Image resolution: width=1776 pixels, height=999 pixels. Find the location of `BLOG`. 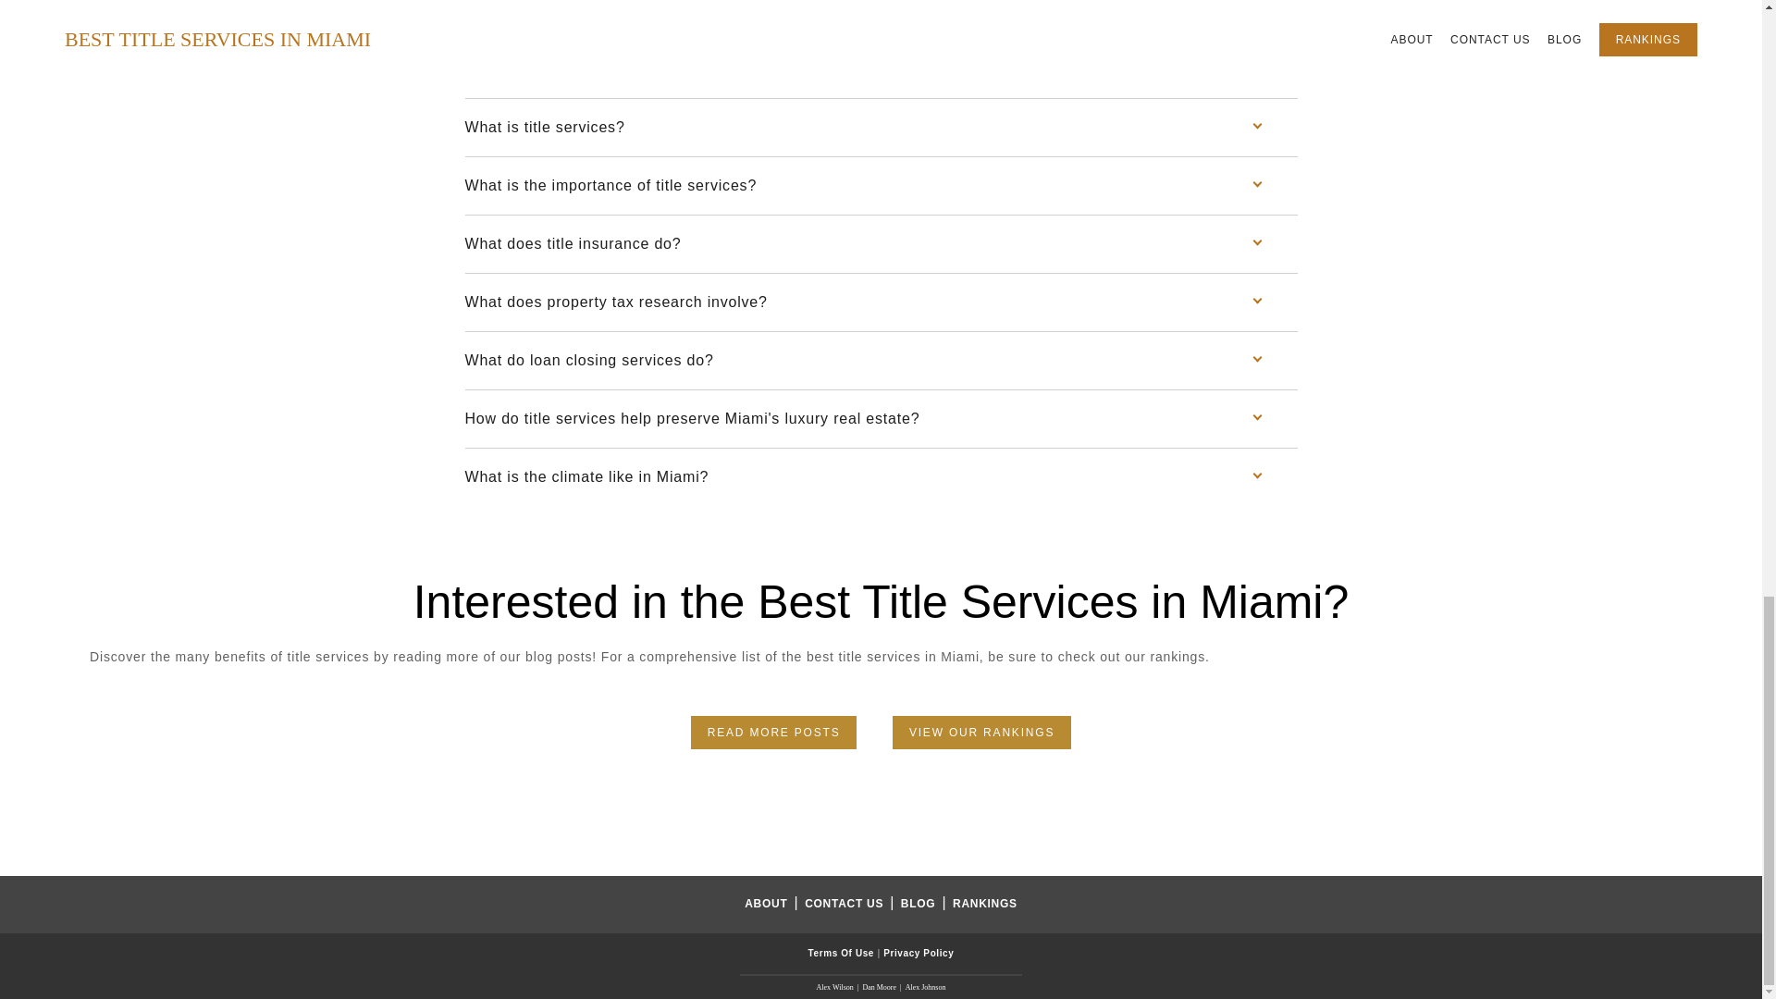

BLOG is located at coordinates (919, 903).